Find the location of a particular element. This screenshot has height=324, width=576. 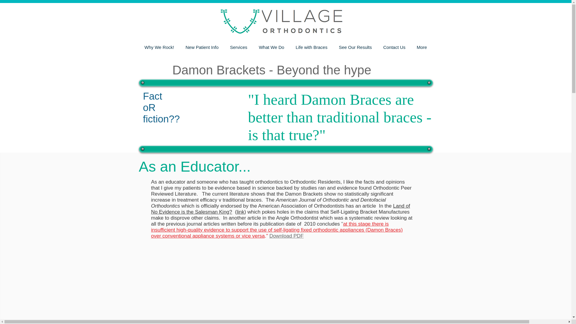

Services is located at coordinates (239, 47).